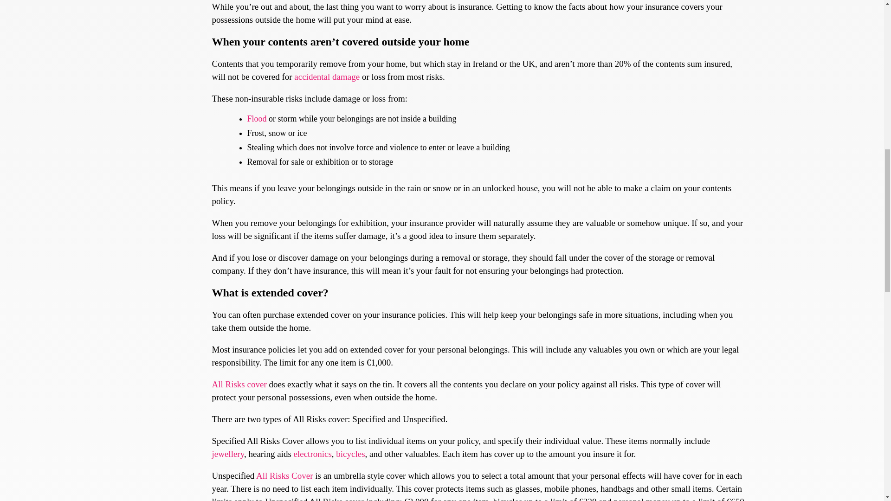 This screenshot has width=891, height=501. What do you see at coordinates (327, 77) in the screenshot?
I see `accidental damage` at bounding box center [327, 77].